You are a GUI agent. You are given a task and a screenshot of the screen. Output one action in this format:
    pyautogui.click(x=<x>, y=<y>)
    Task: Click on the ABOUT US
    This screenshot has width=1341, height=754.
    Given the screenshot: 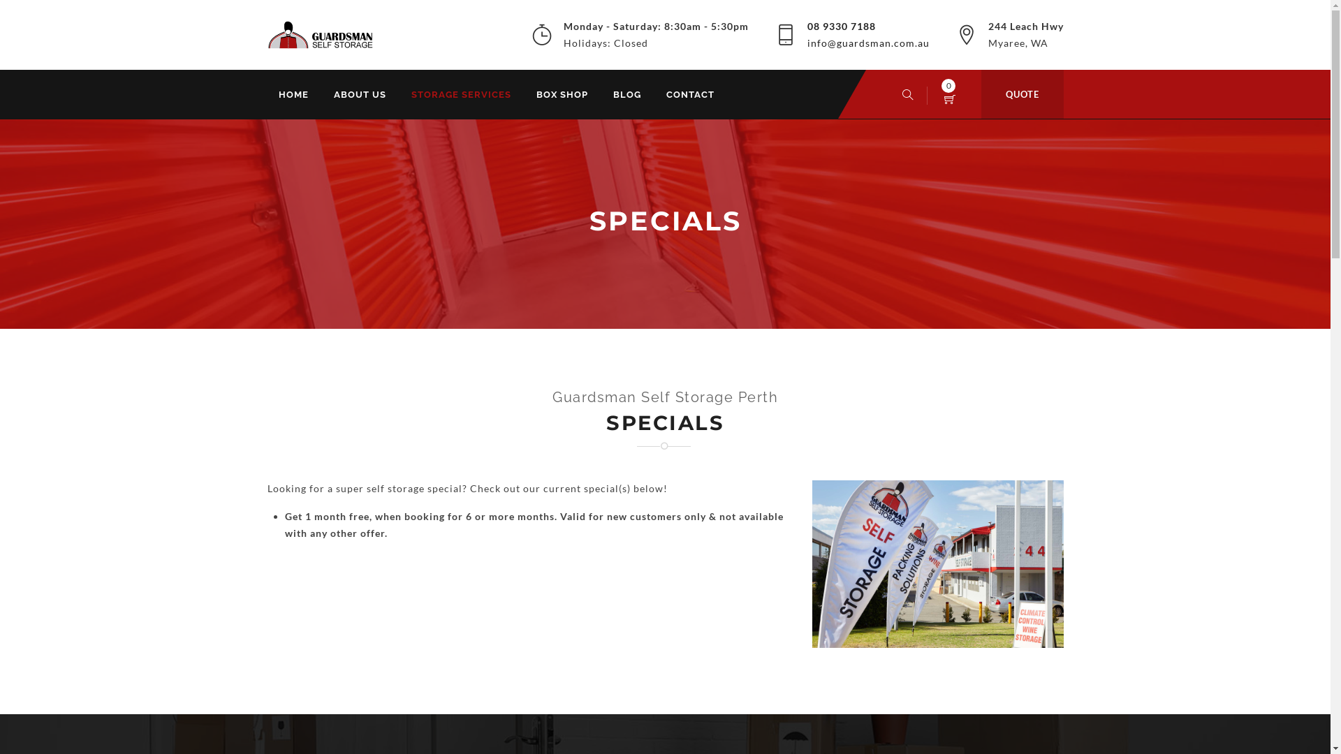 What is the action you would take?
    pyautogui.click(x=360, y=95)
    